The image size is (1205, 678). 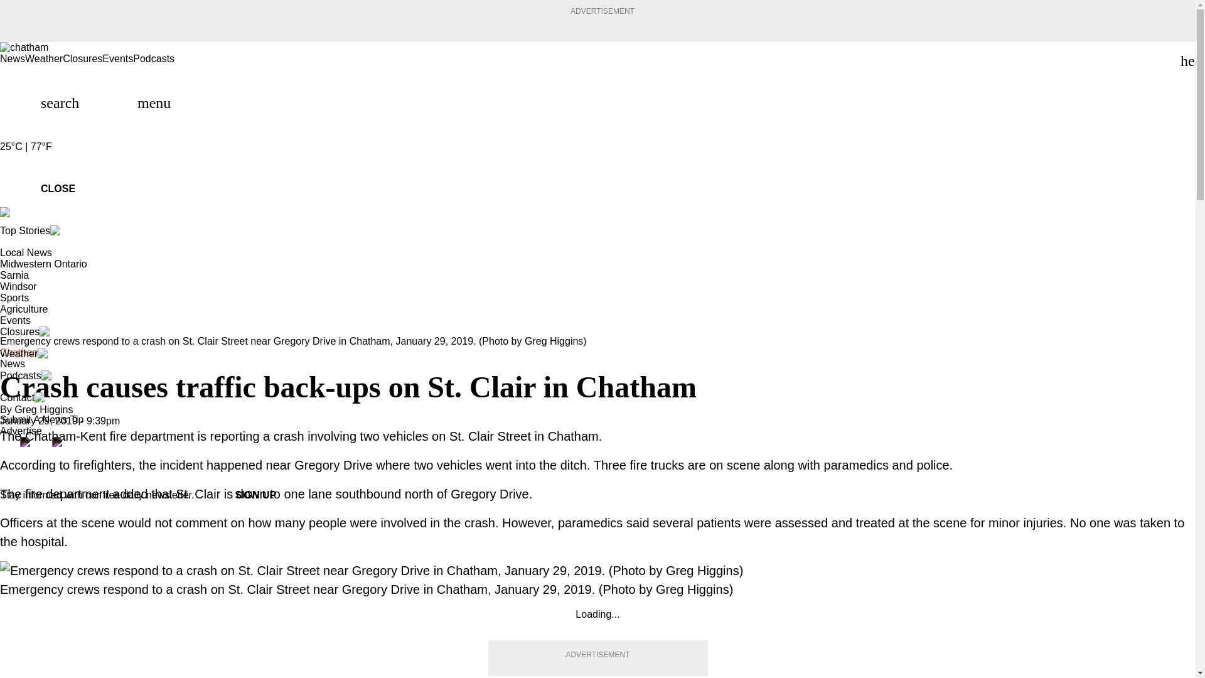 What do you see at coordinates (145, 103) in the screenshot?
I see `menu` at bounding box center [145, 103].